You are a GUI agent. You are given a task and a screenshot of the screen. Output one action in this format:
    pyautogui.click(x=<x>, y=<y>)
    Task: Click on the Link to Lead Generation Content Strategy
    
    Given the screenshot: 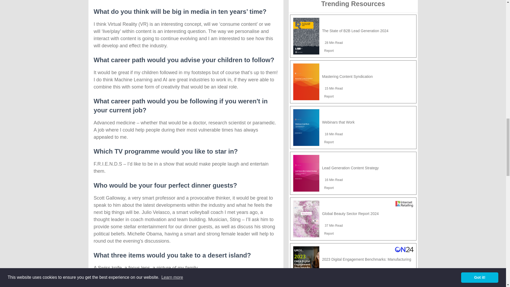 What is the action you would take?
    pyautogui.click(x=306, y=173)
    